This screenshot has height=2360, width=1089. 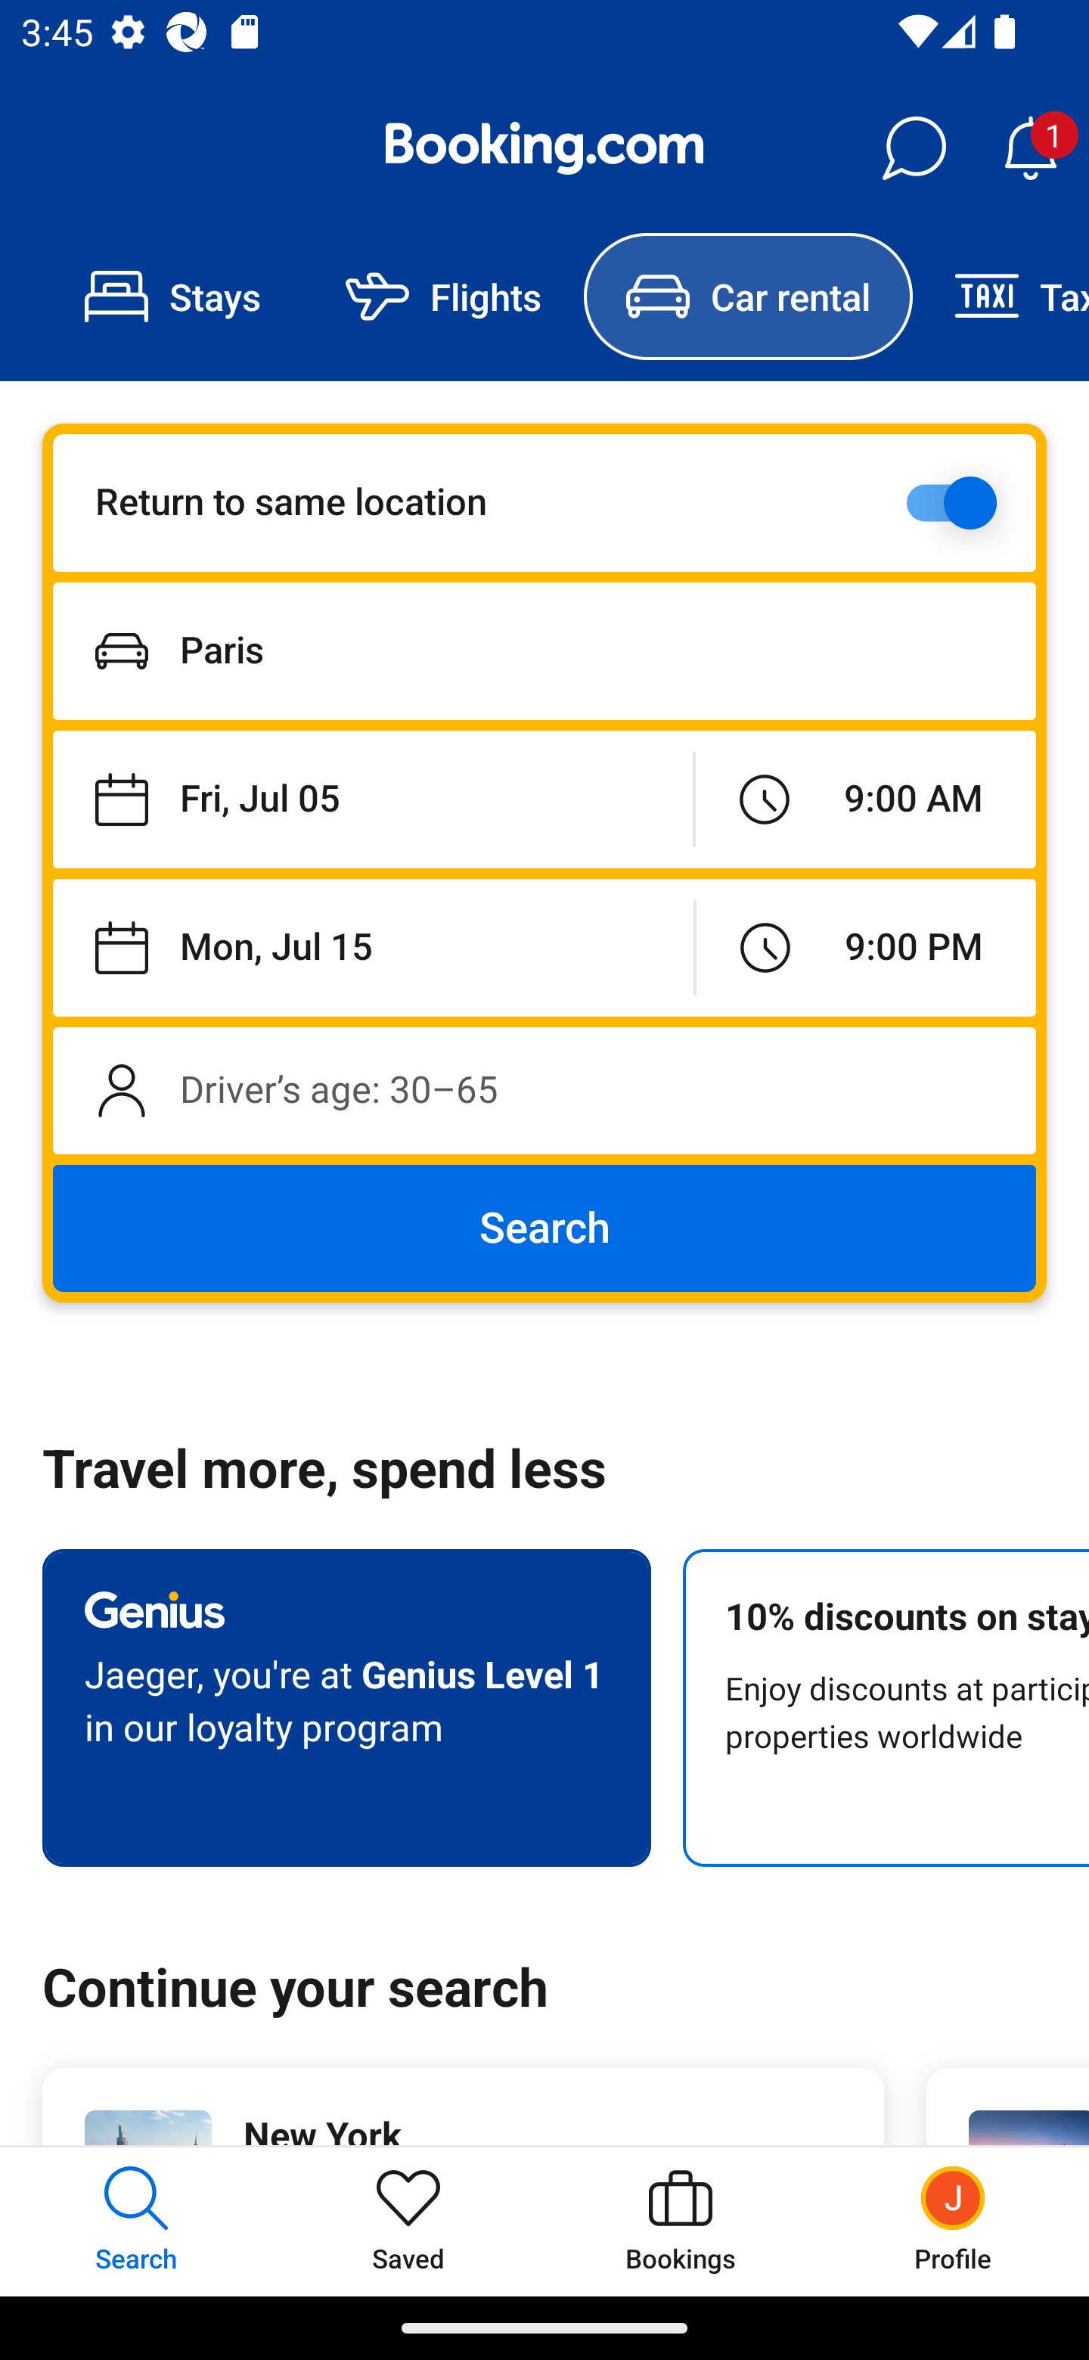 I want to click on Messages, so click(x=914, y=148).